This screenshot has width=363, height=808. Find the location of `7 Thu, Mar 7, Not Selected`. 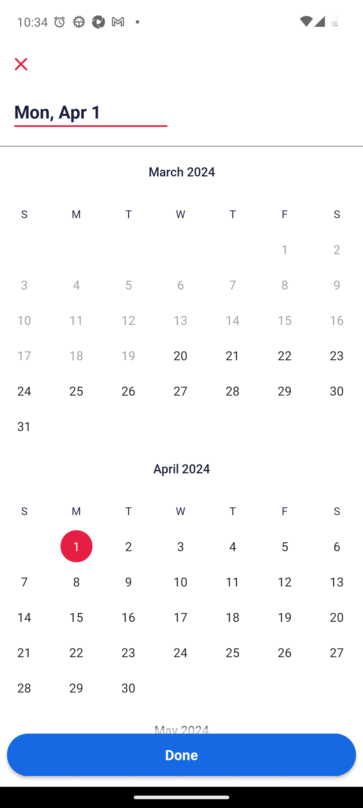

7 Thu, Mar 7, Not Selected is located at coordinates (233, 284).